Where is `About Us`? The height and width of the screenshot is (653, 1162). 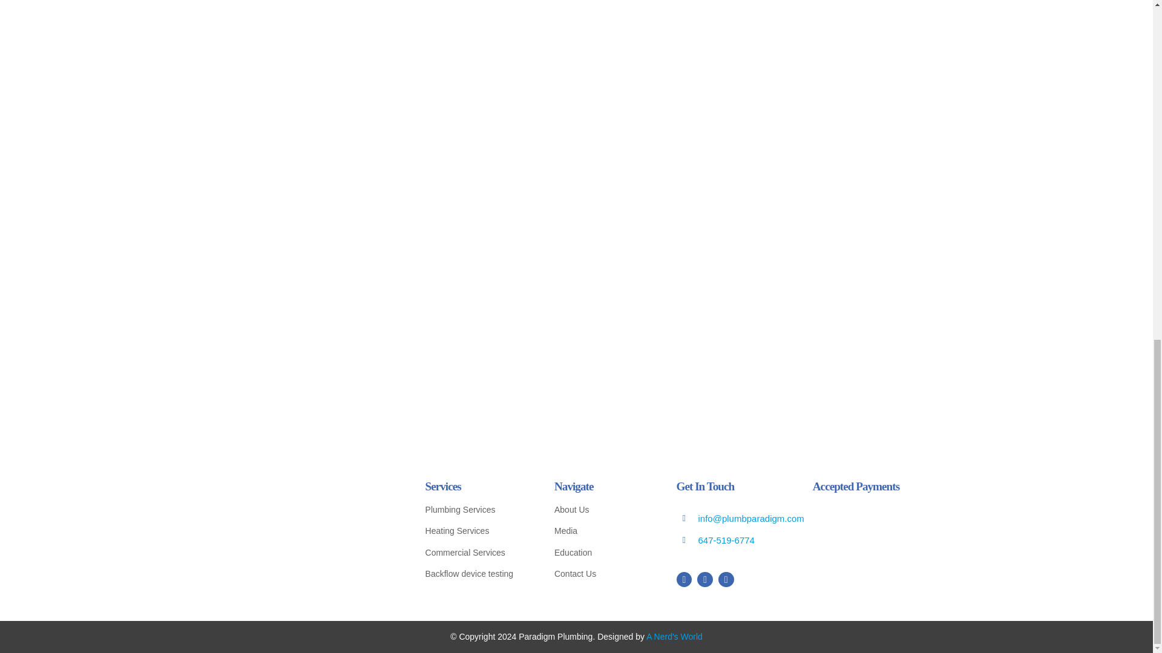
About Us is located at coordinates (601, 510).